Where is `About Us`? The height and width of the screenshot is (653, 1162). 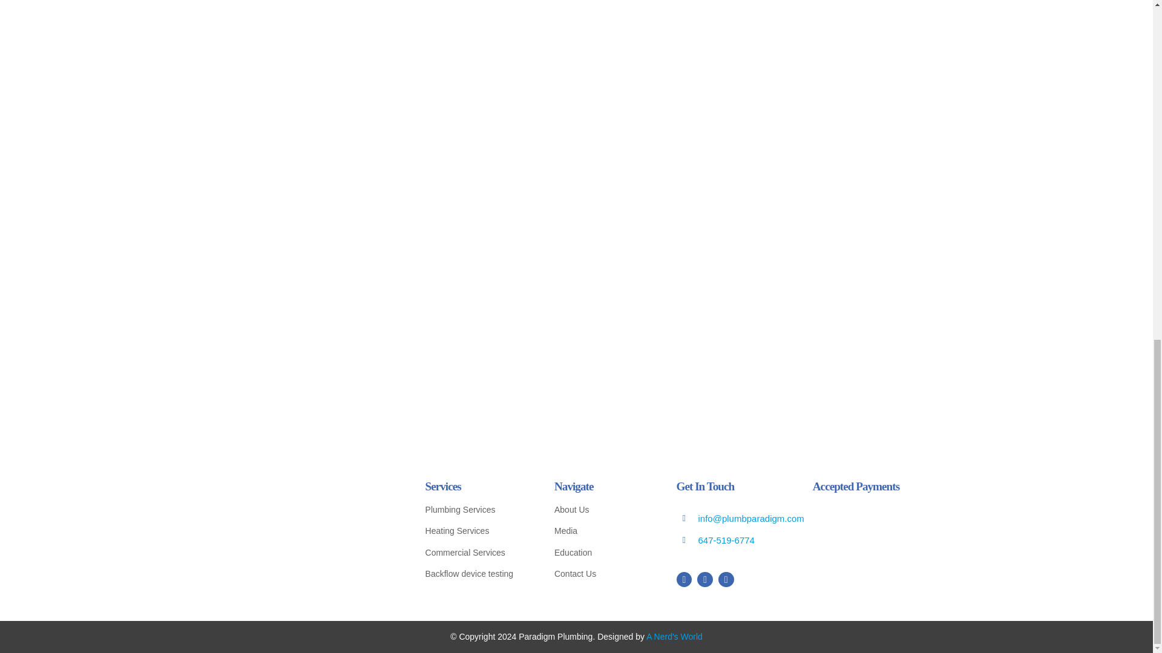
About Us is located at coordinates (601, 510).